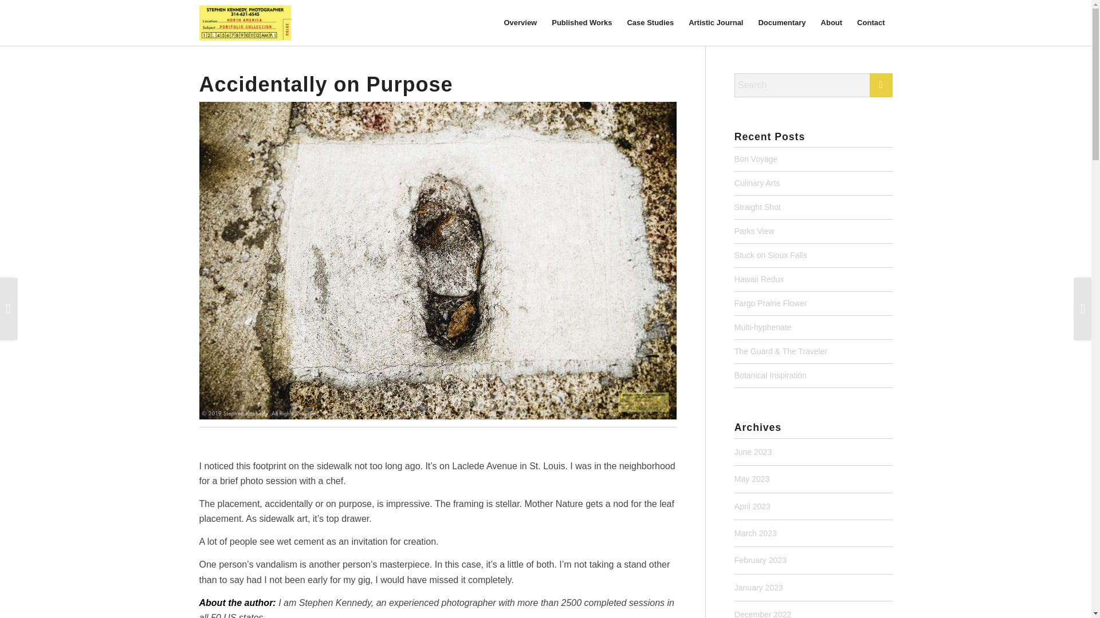 This screenshot has width=1100, height=618. Describe the element at coordinates (881, 85) in the screenshot. I see `Click to start search` at that location.